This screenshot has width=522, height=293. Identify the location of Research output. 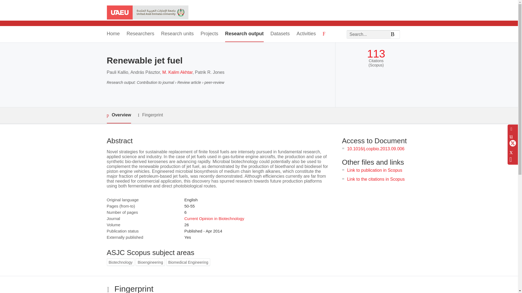
(244, 34).